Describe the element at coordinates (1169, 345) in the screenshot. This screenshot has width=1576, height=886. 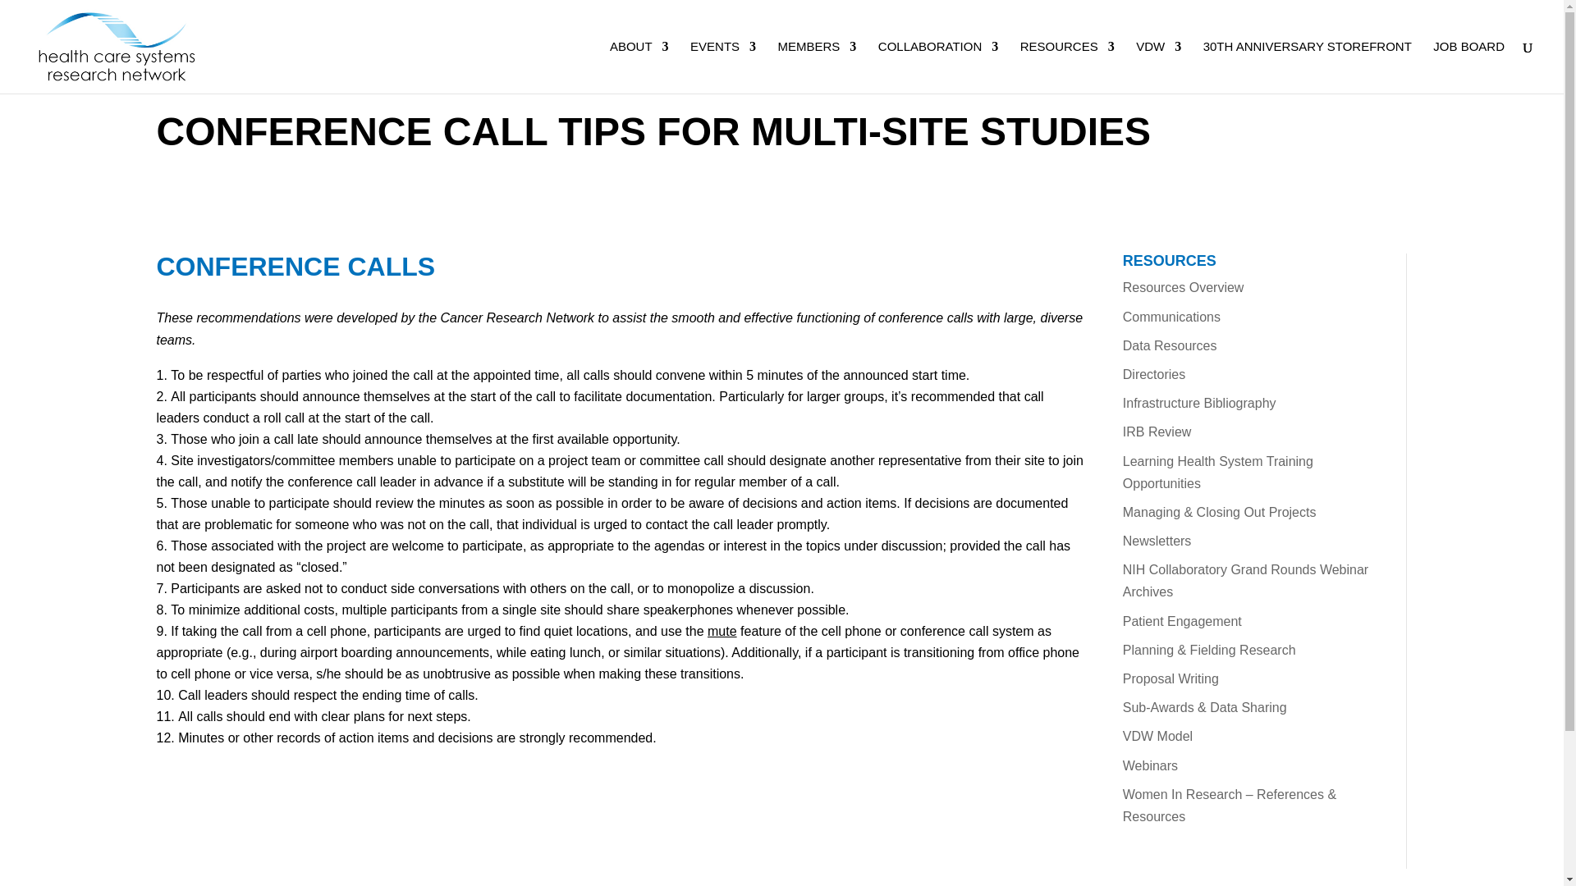
I see `Data Resources` at that location.